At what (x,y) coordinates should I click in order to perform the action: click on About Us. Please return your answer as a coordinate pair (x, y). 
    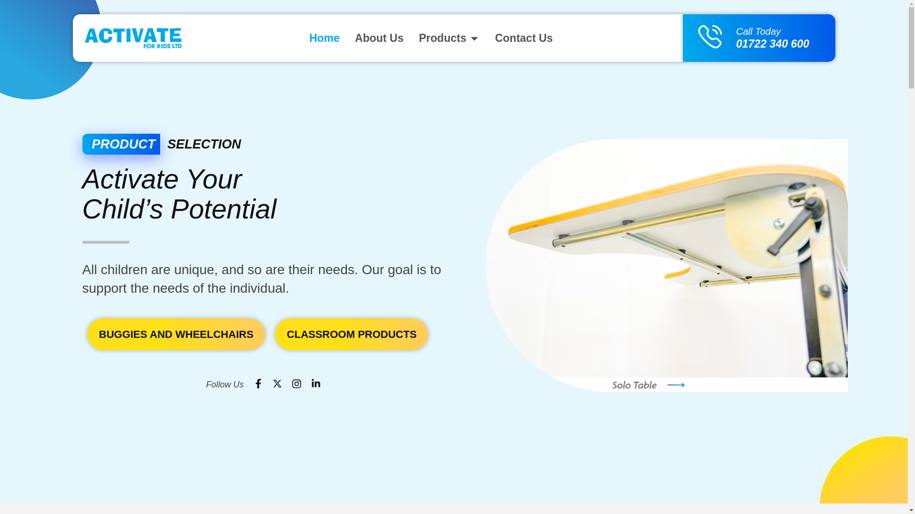
    Looking at the image, I should click on (379, 38).